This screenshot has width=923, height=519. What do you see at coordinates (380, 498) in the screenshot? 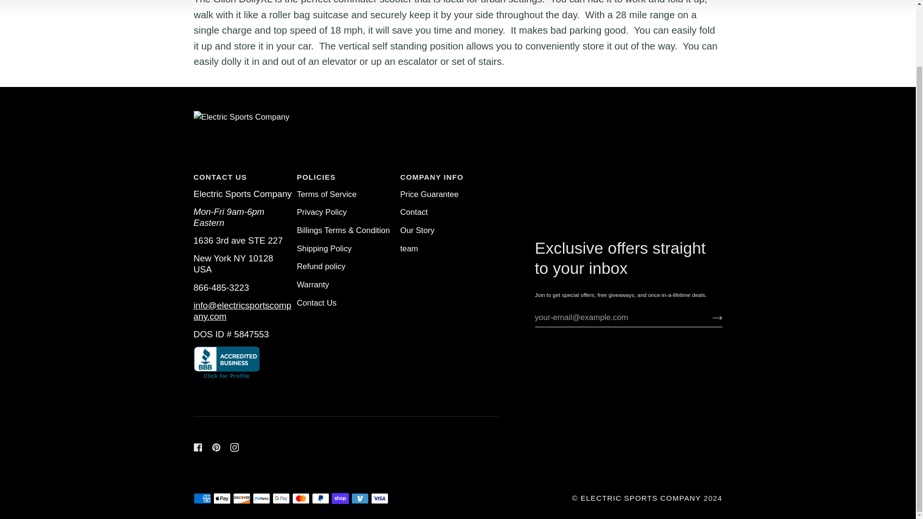
I see `VISA` at bounding box center [380, 498].